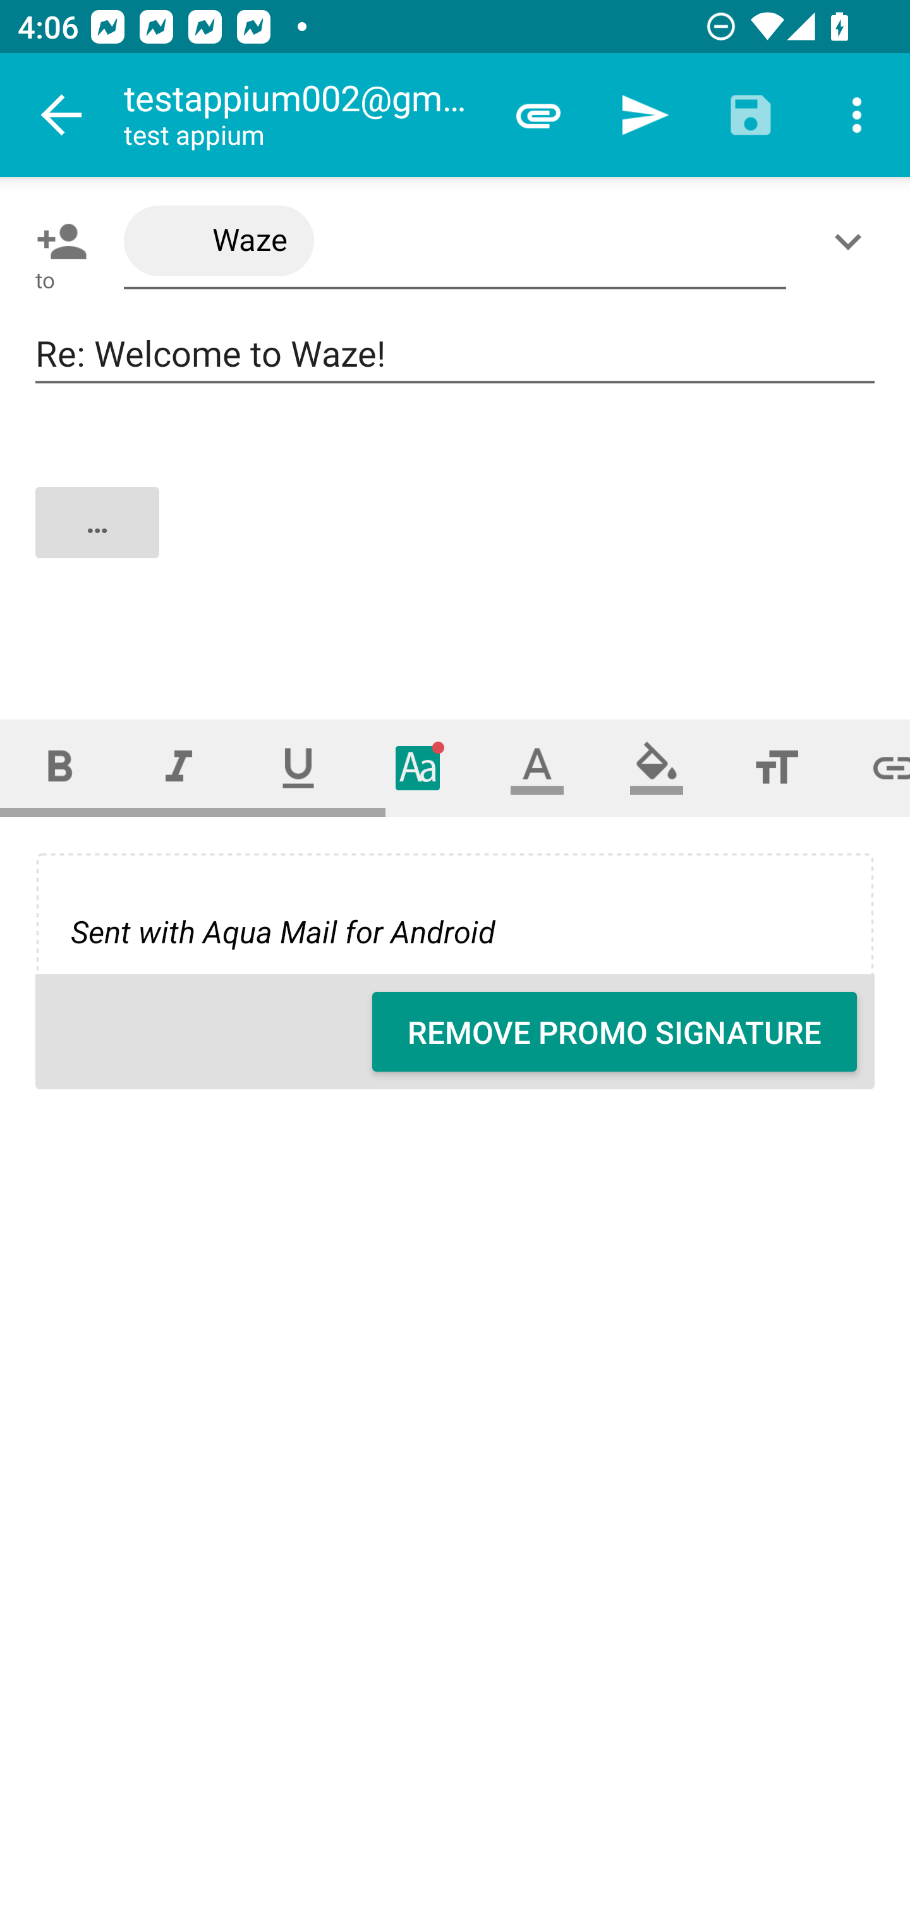  What do you see at coordinates (852, 241) in the screenshot?
I see `Show/Add CC/BCC` at bounding box center [852, 241].